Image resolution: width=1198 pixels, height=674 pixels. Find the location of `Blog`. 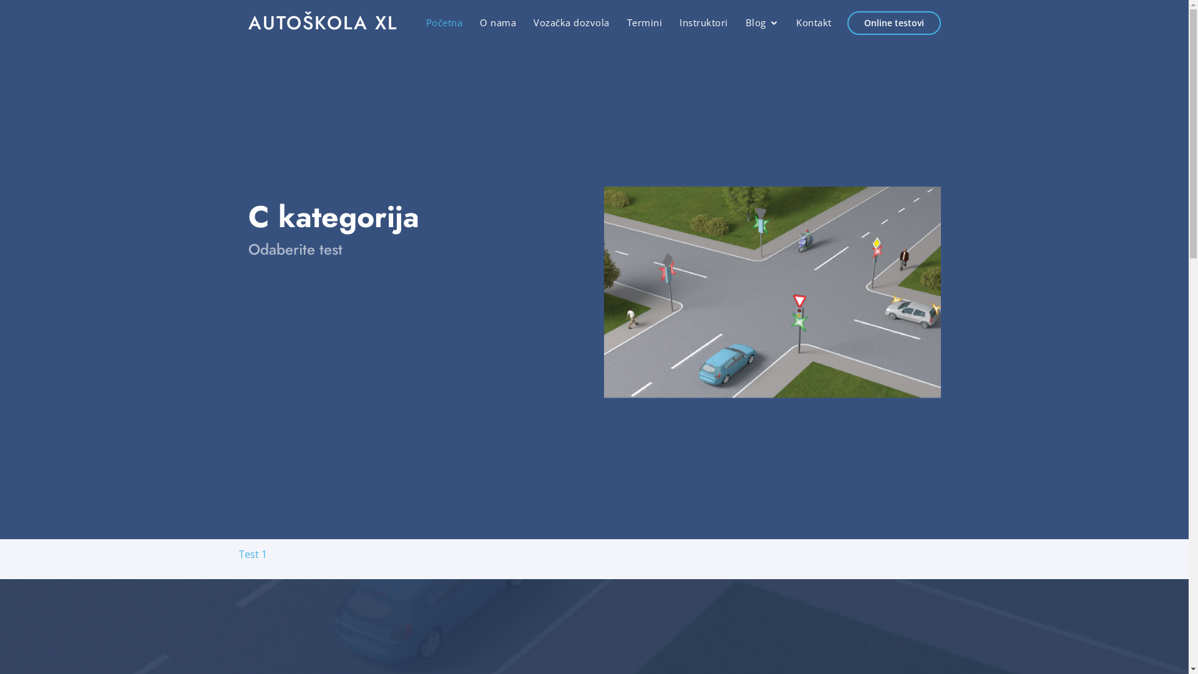

Blog is located at coordinates (762, 23).